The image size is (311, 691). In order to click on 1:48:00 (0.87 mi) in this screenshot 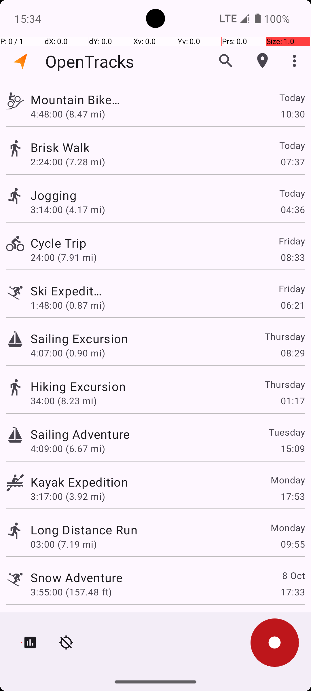, I will do `click(68, 305)`.